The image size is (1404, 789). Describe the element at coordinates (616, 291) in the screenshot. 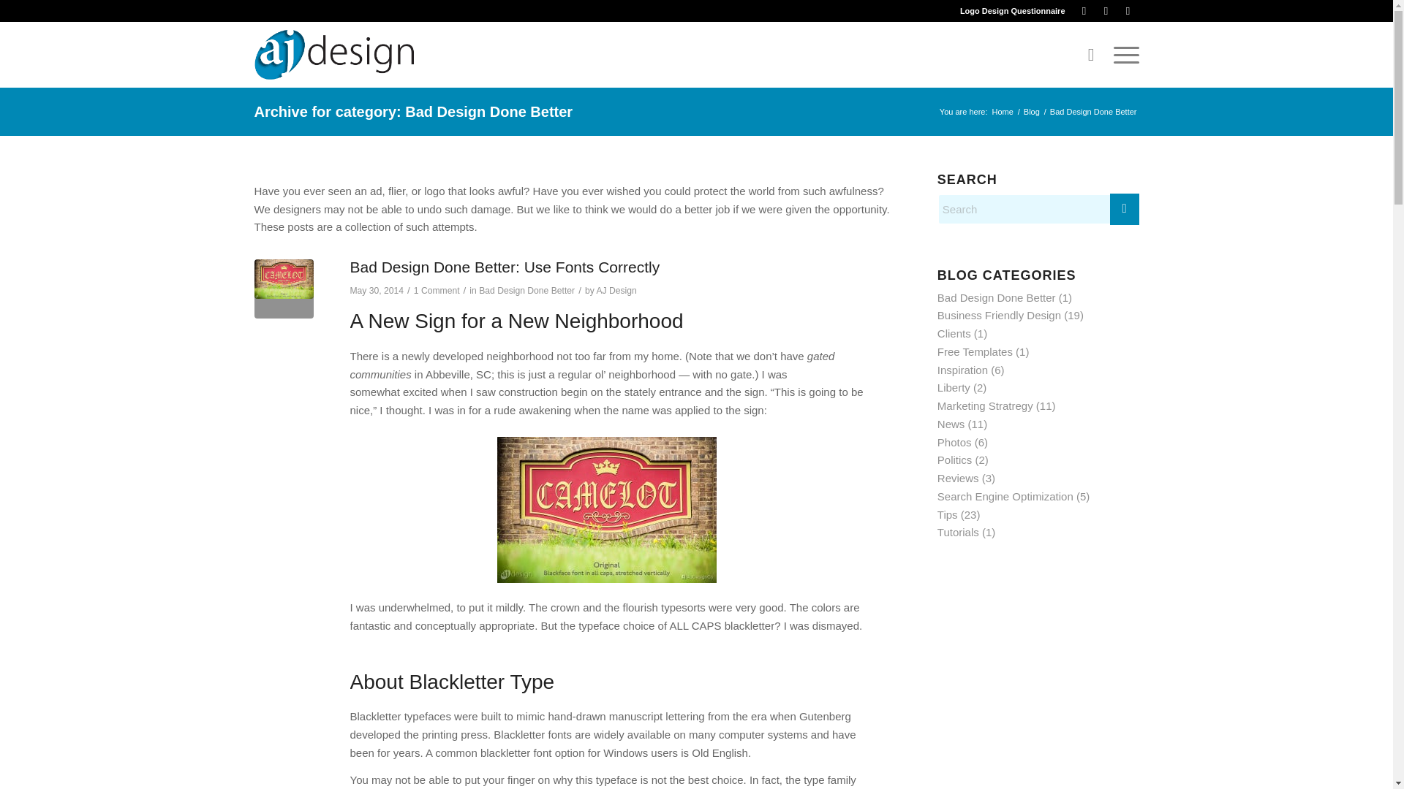

I see `Posts by AJ Design` at that location.